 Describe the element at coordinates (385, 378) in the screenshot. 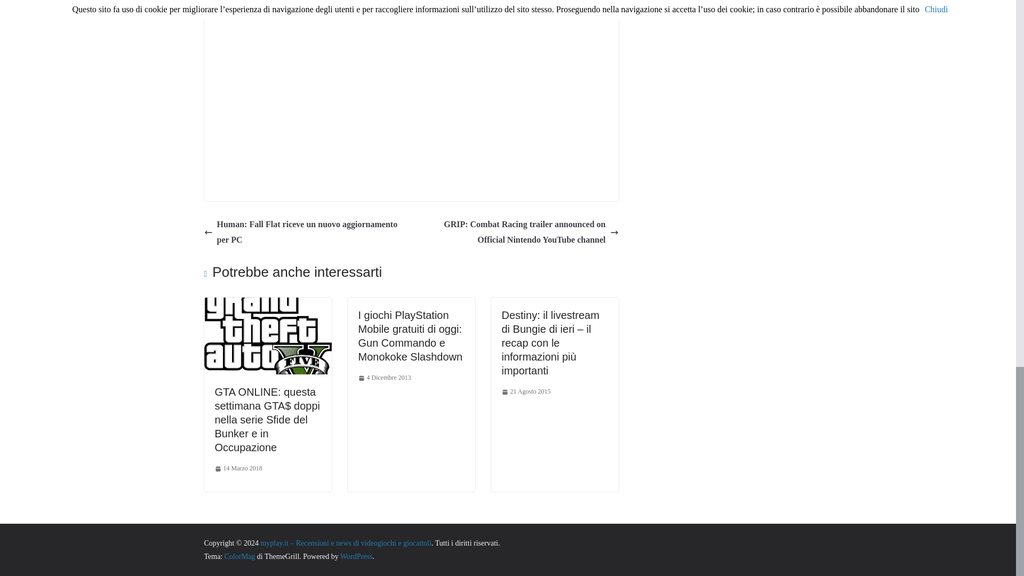

I see `17:27` at that location.